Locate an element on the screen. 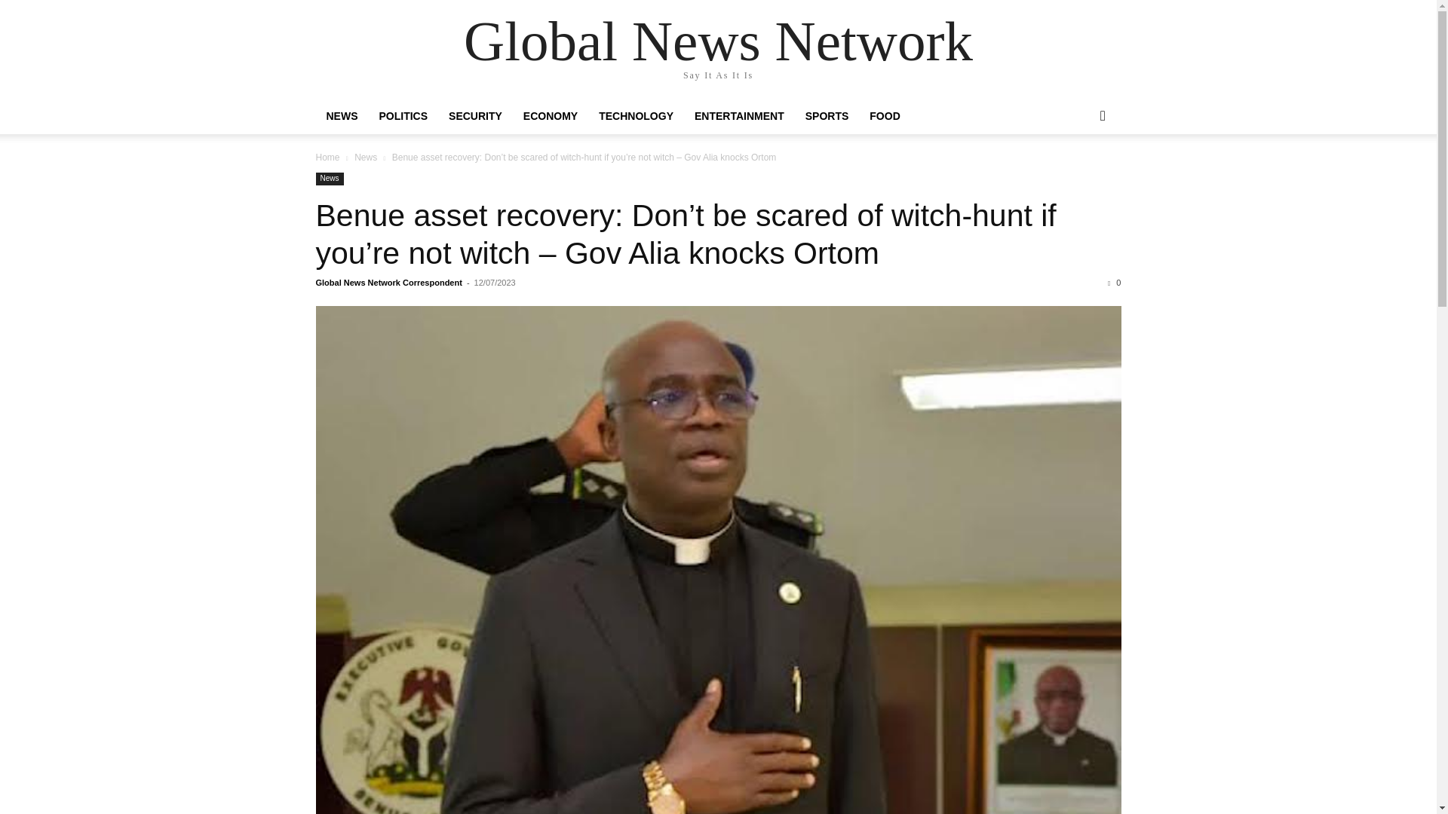  News is located at coordinates (329, 179).